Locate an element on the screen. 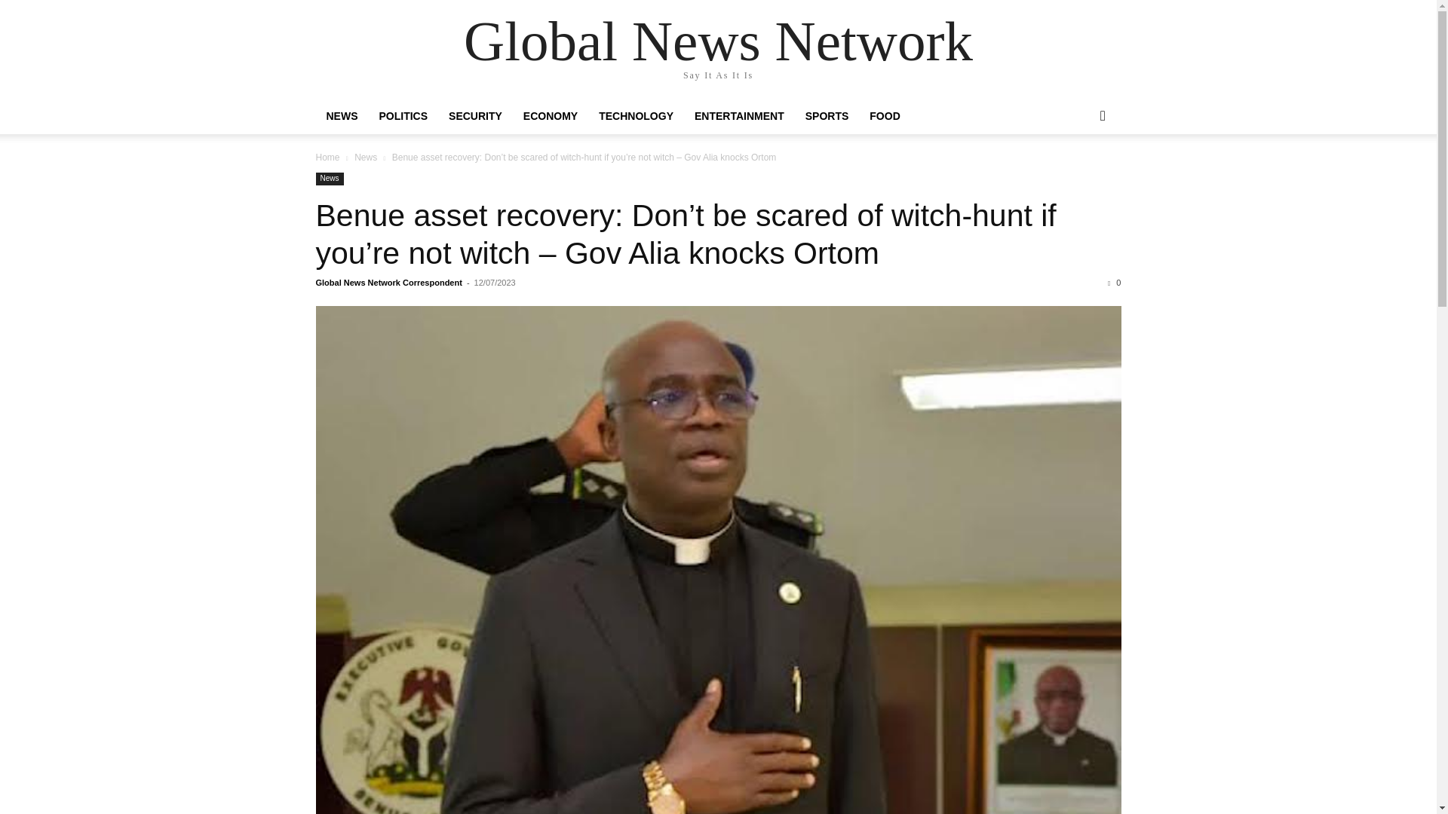  News is located at coordinates (329, 179).